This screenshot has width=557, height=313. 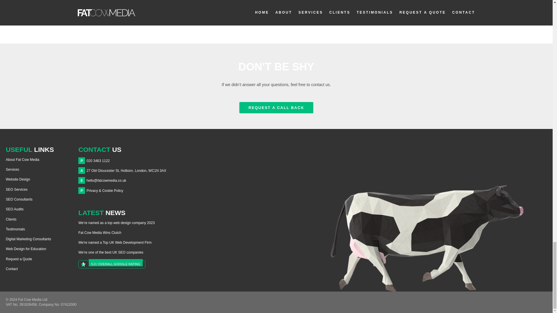 What do you see at coordinates (26, 249) in the screenshot?
I see `Web Design for Education` at bounding box center [26, 249].